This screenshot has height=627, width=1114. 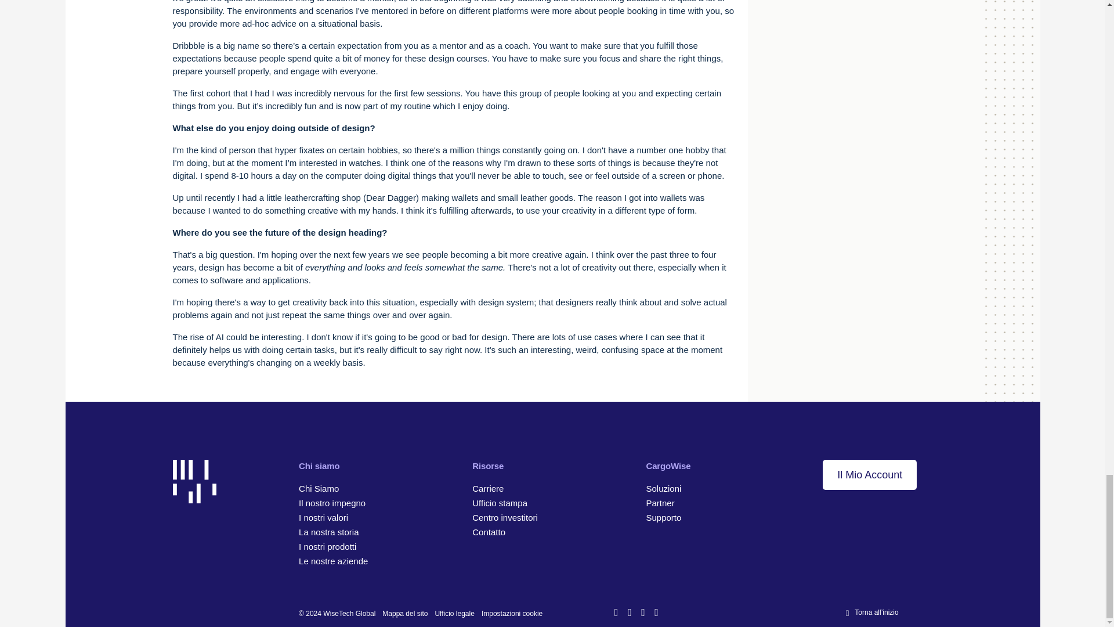 What do you see at coordinates (333, 561) in the screenshot?
I see `Our businesses` at bounding box center [333, 561].